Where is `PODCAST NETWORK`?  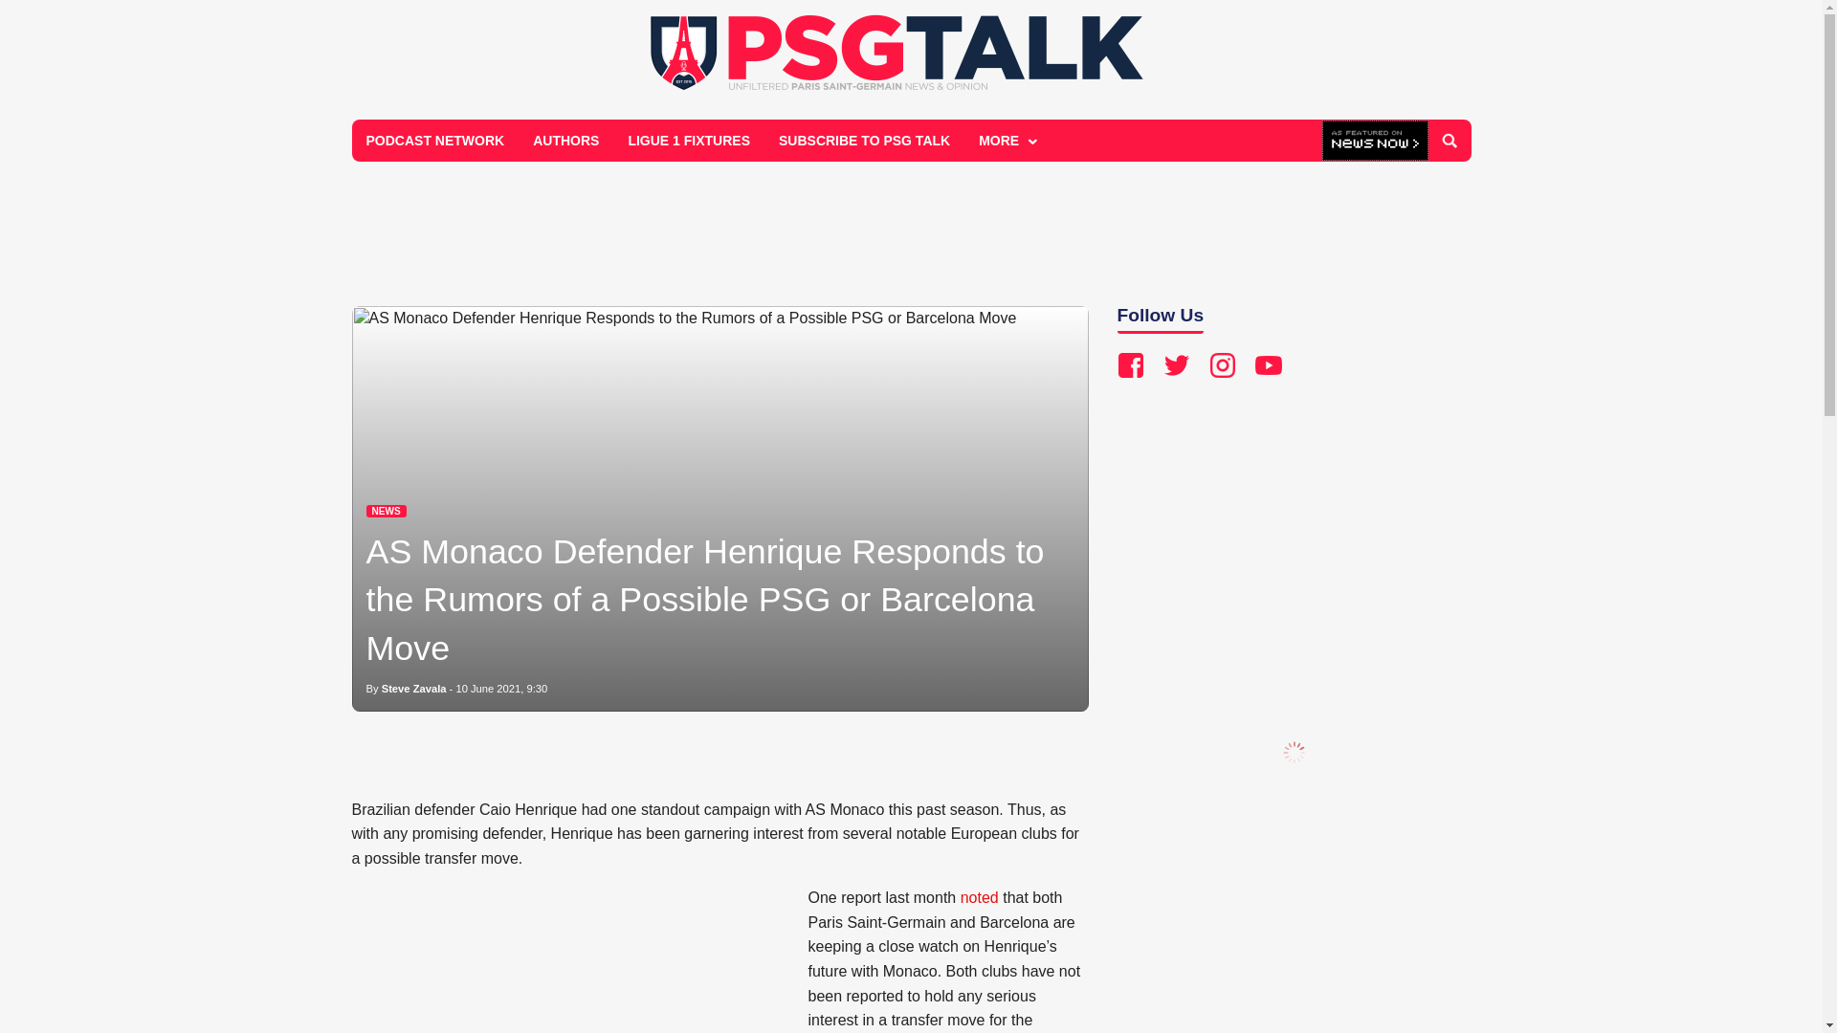
PODCAST NETWORK is located at coordinates (436, 140).